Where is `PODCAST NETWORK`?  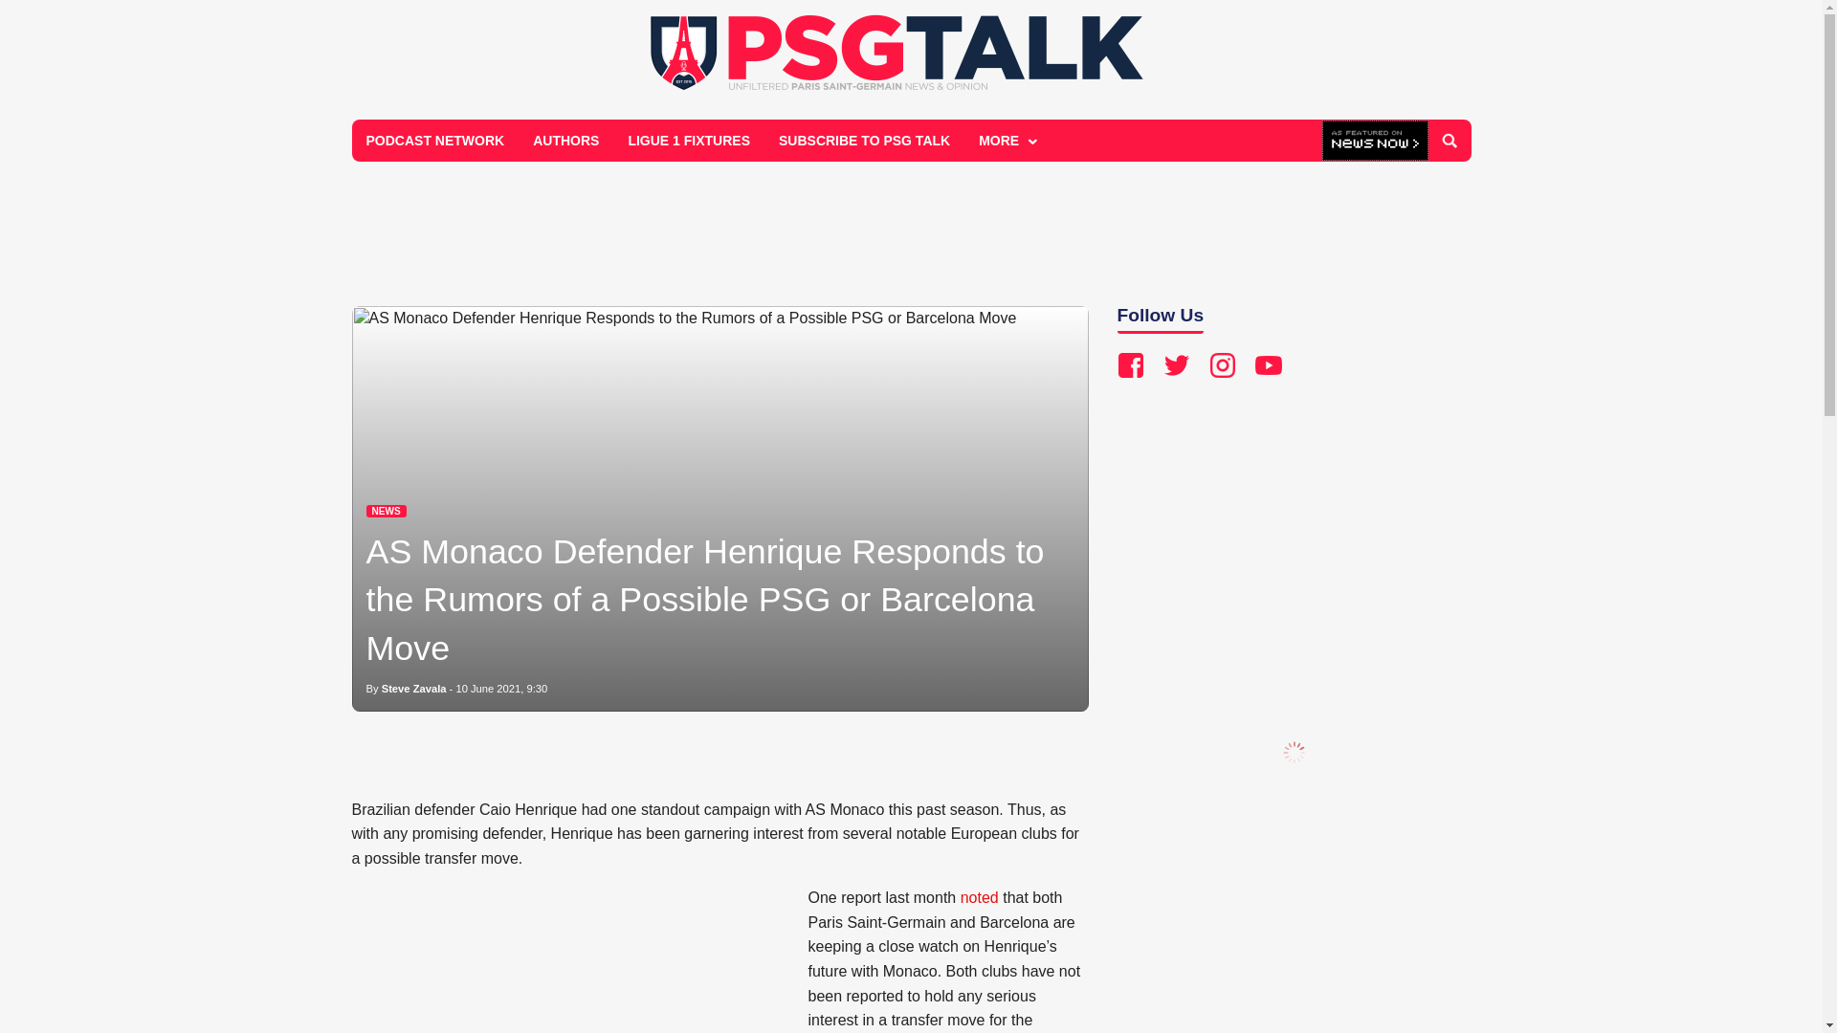
PODCAST NETWORK is located at coordinates (436, 140).